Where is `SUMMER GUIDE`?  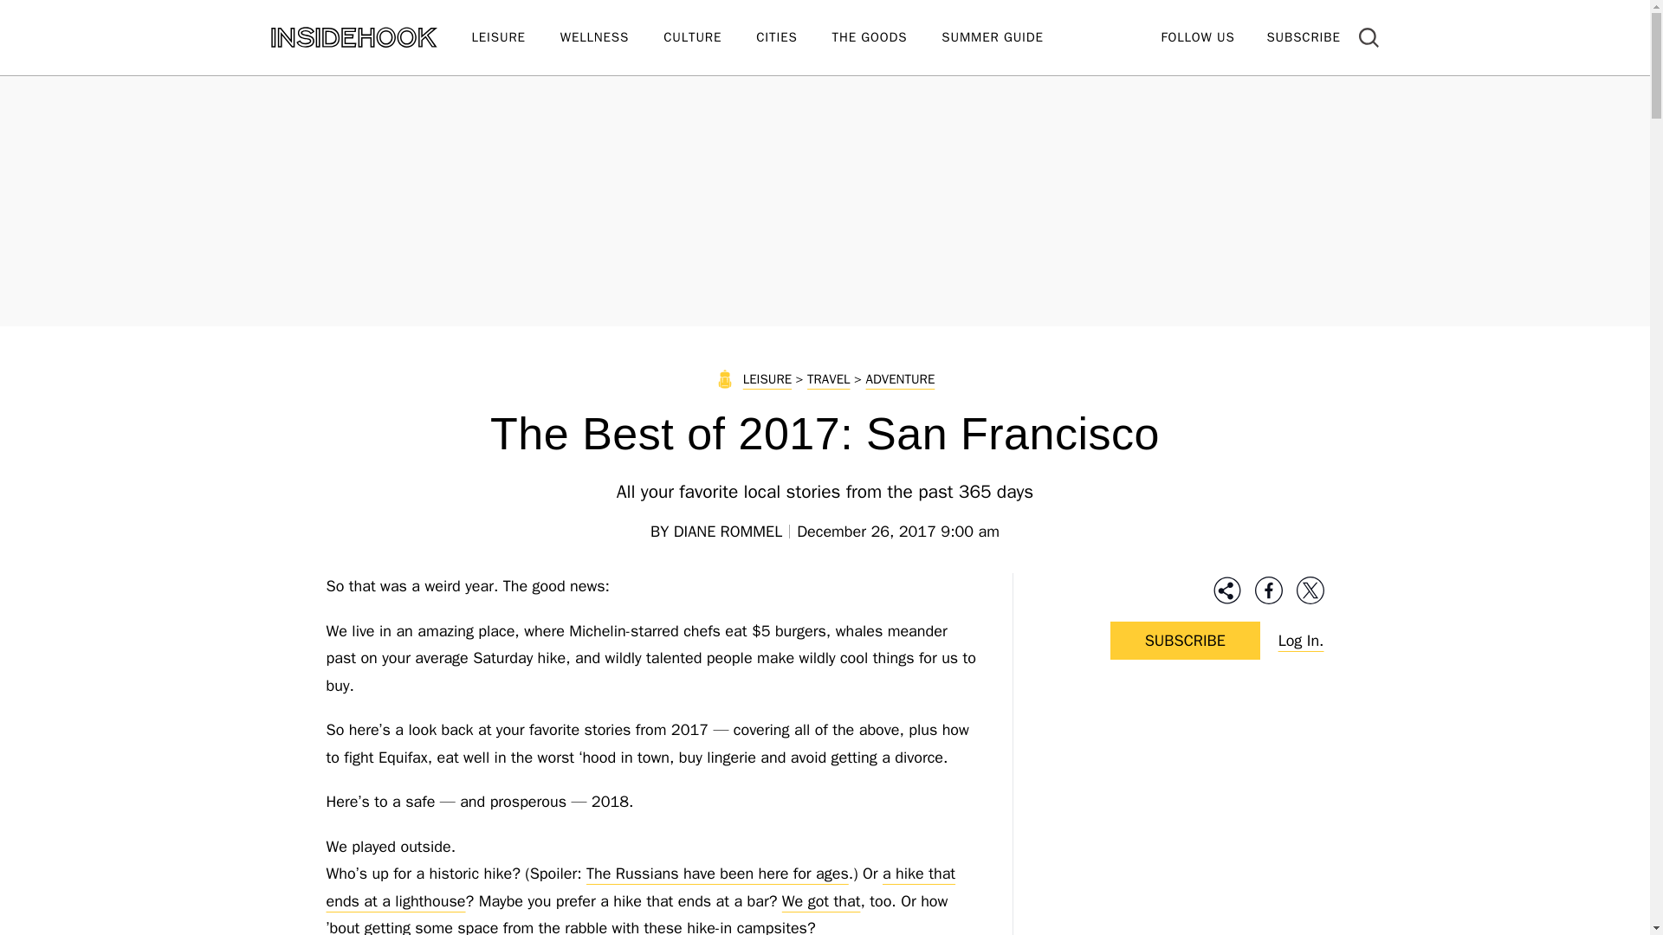
SUMMER GUIDE is located at coordinates (1009, 38).